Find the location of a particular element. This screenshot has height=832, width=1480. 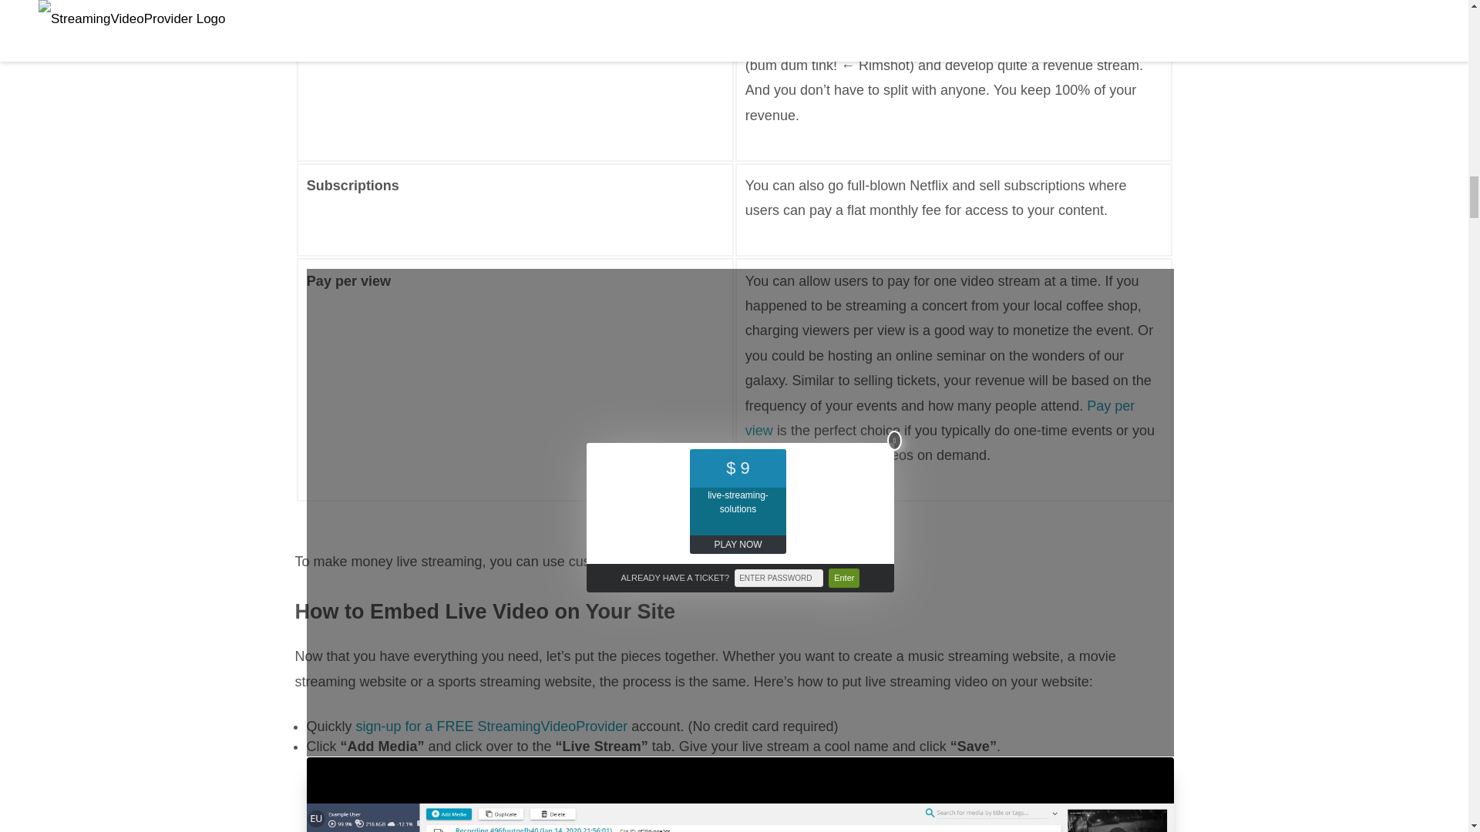

ENTER PASSWORD is located at coordinates (779, 578).